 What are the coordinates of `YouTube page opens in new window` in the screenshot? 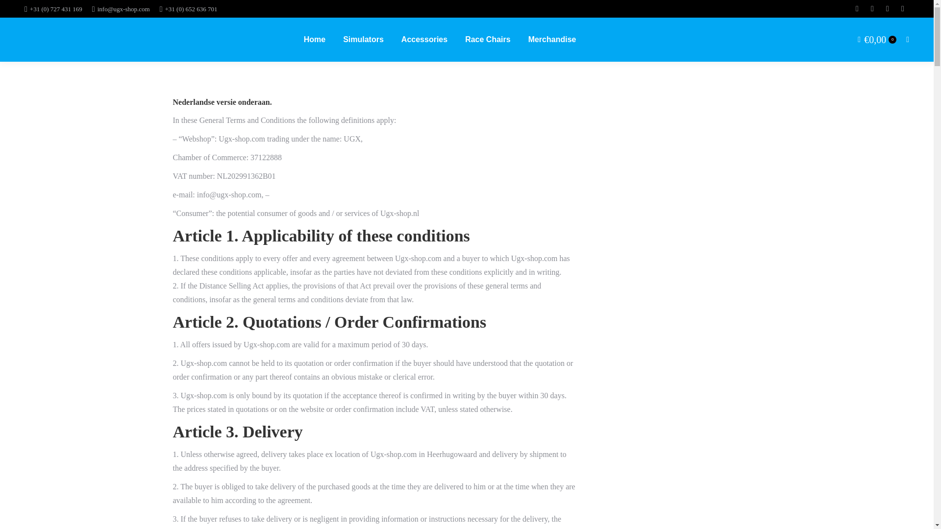 It's located at (903, 9).